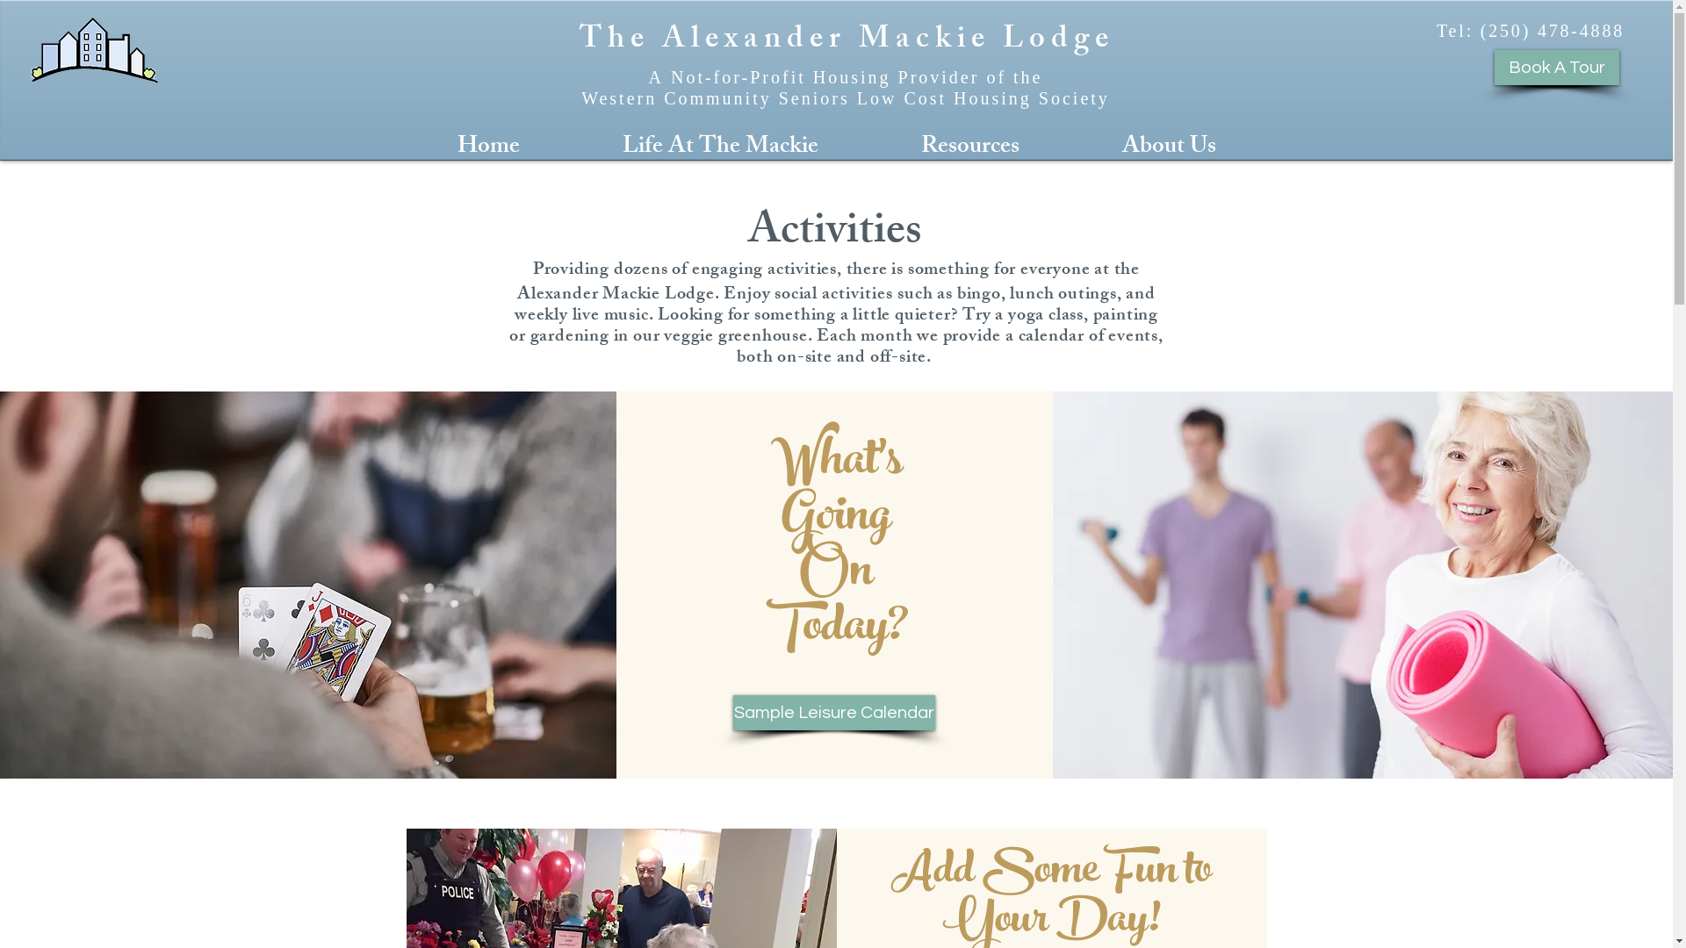 This screenshot has height=948, width=1686. What do you see at coordinates (834, 713) in the screenshot?
I see `Sample Leisure Calendar` at bounding box center [834, 713].